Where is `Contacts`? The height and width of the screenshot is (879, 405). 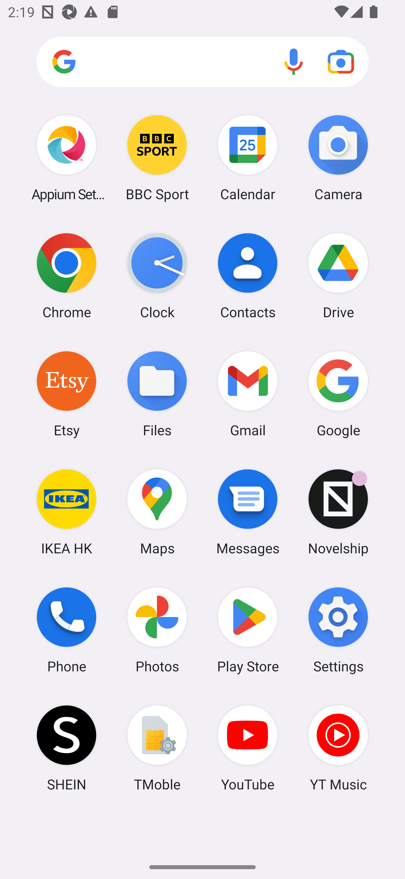 Contacts is located at coordinates (248, 276).